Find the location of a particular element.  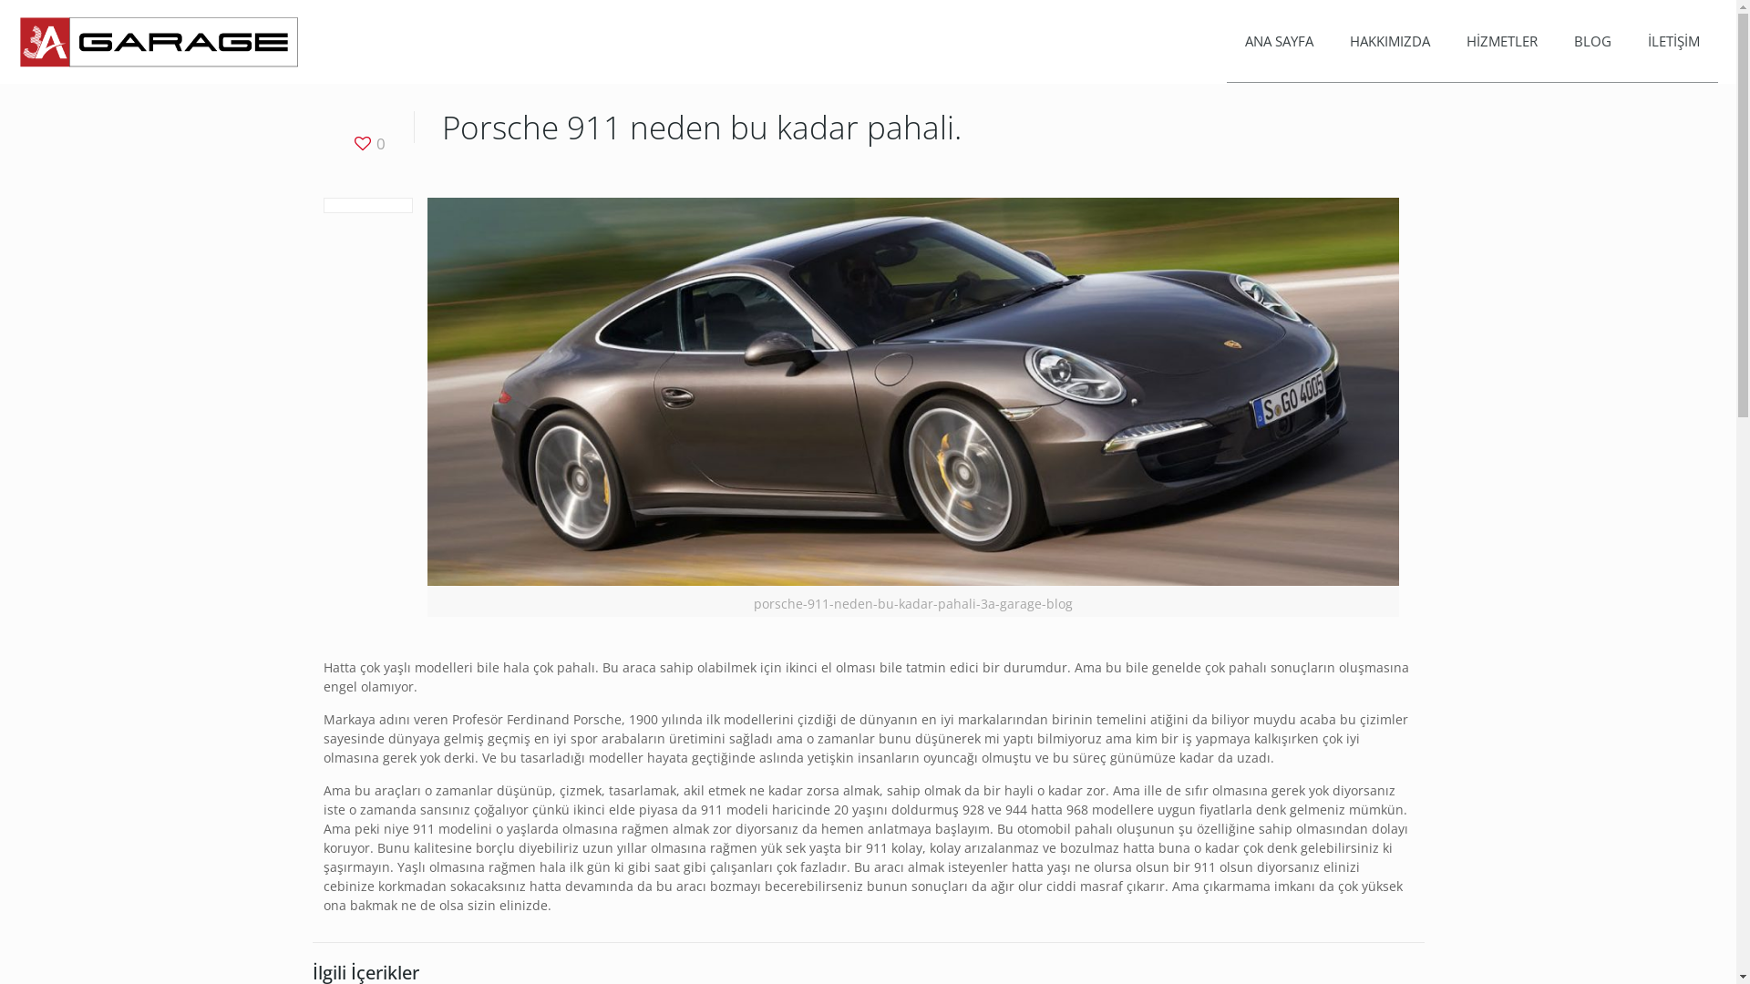

BLOG is located at coordinates (1593, 41).